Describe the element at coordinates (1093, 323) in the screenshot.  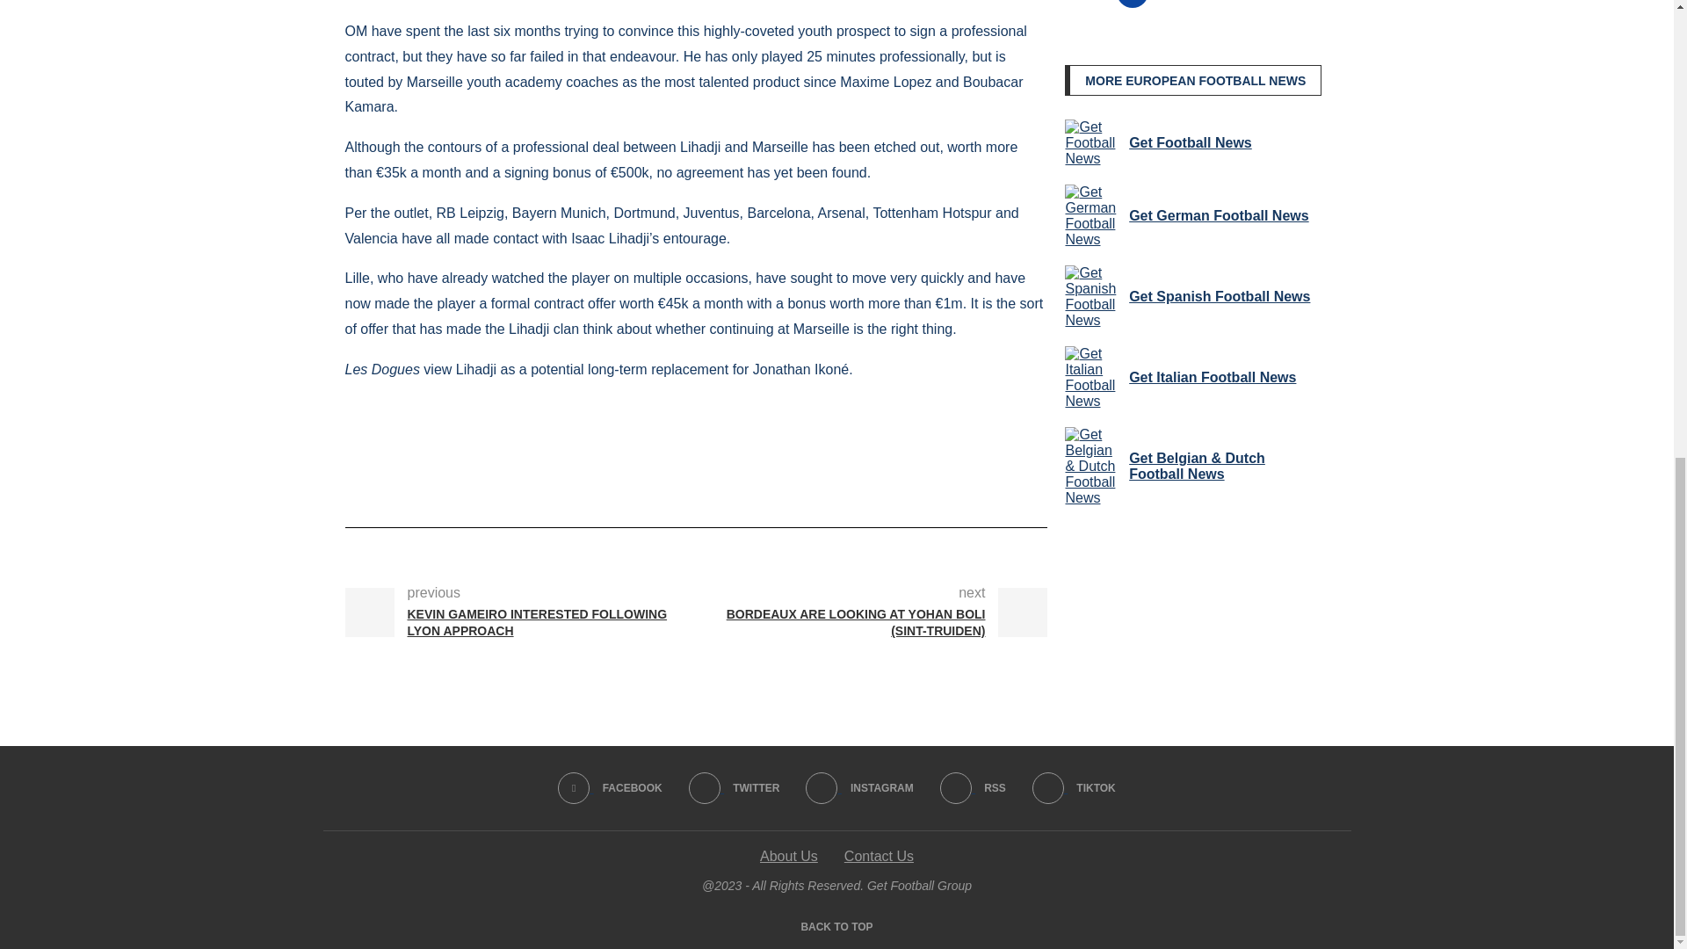
I see `Get Spanish Football News` at that location.